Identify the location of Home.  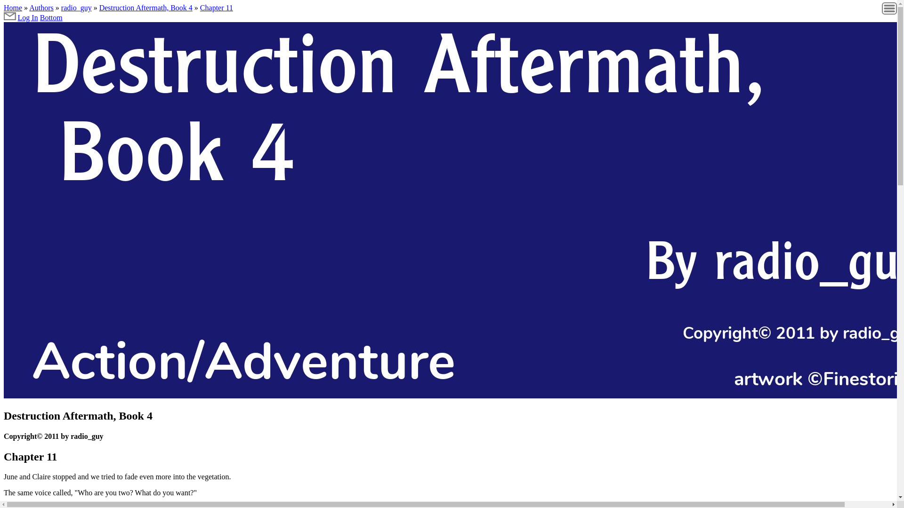
(12, 8).